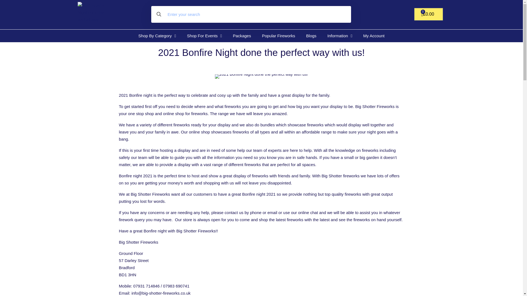 Image resolution: width=527 pixels, height=296 pixels. I want to click on 2021 Bonfire Night done the perfect way with us!, so click(92, 14).